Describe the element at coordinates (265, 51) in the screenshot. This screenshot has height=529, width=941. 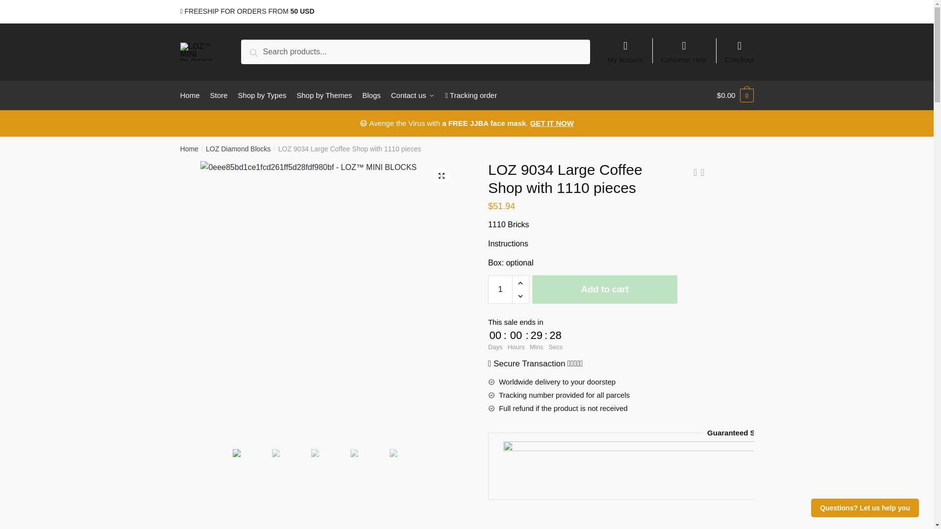
I see `Search` at that location.